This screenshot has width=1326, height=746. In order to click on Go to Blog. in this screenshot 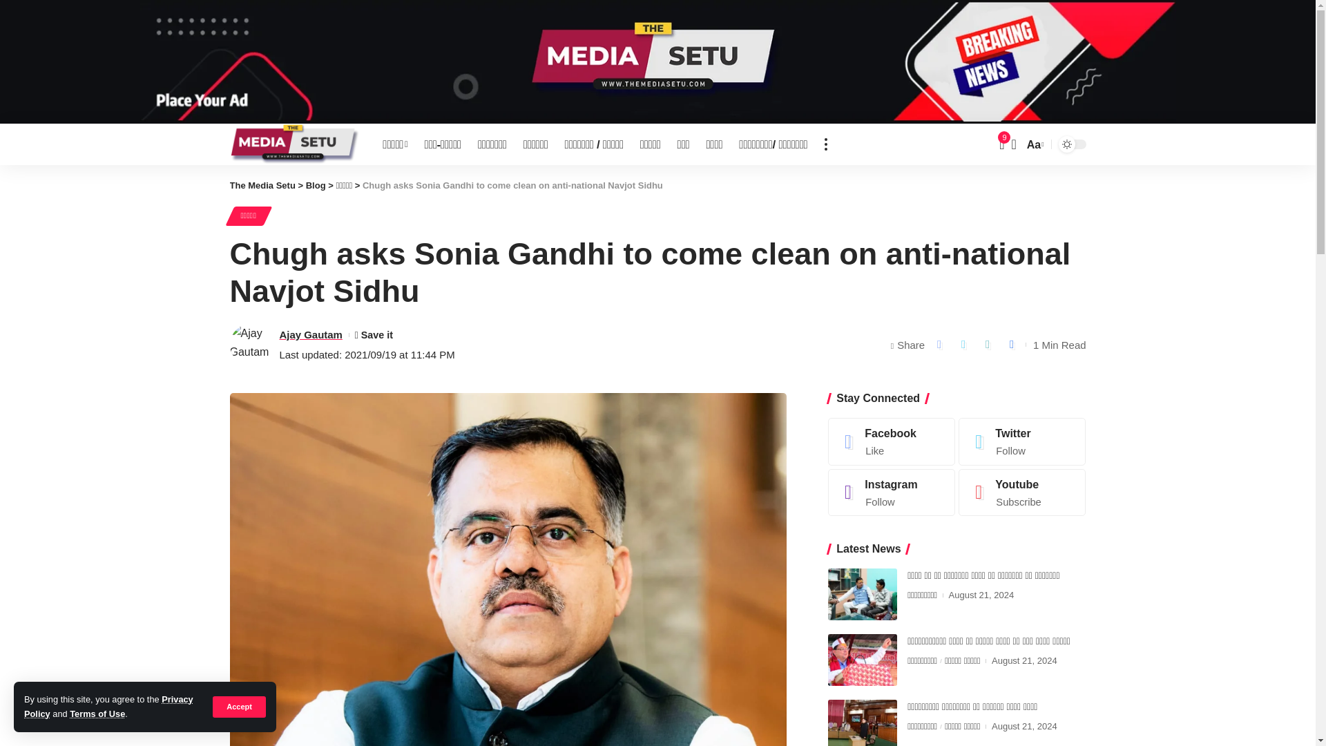, I will do `click(316, 185)`.